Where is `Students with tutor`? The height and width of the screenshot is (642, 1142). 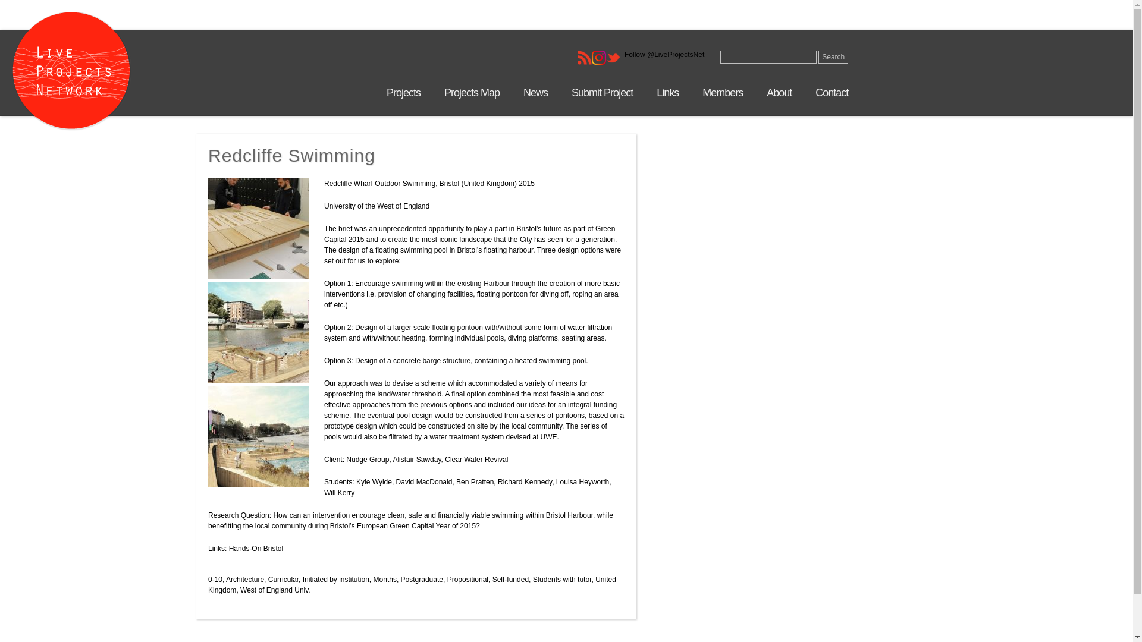 Students with tutor is located at coordinates (562, 579).